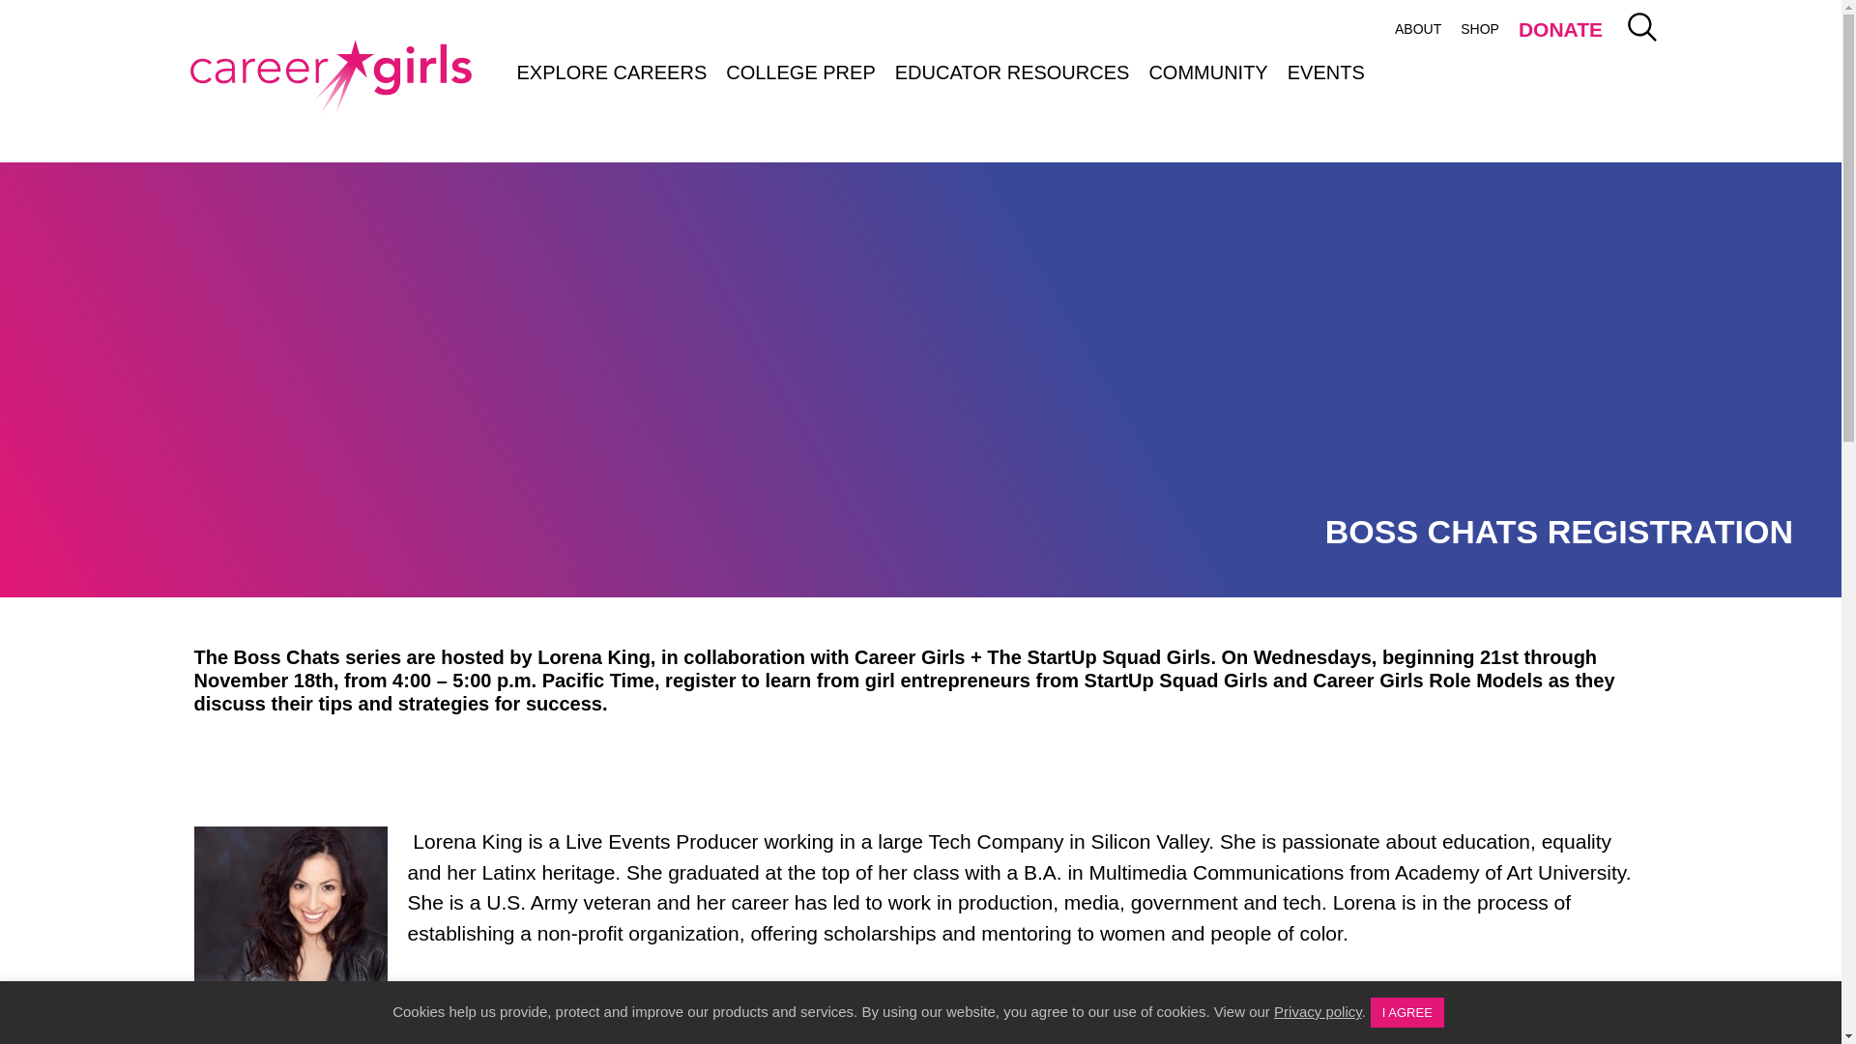 This screenshot has height=1044, width=1856. I want to click on EDUCATOR RESOURCES, so click(1011, 72).